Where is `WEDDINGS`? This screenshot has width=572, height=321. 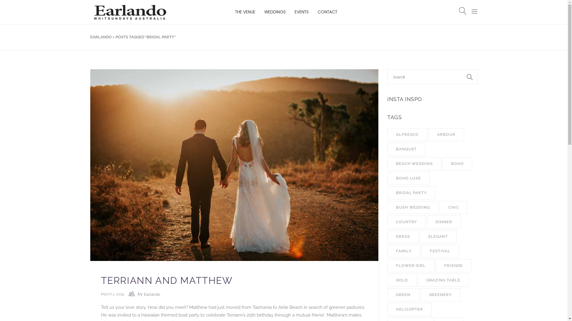
WEDDINGS is located at coordinates (275, 12).